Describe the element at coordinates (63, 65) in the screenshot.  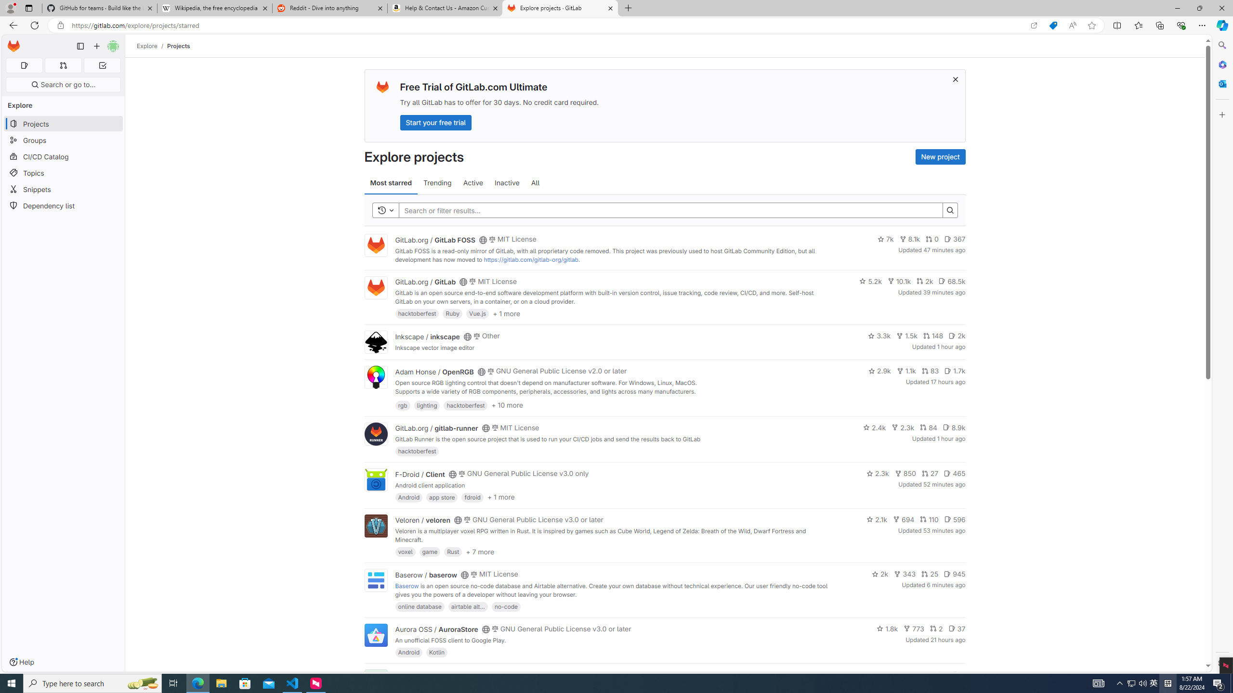
I see `Merge requests 0` at that location.